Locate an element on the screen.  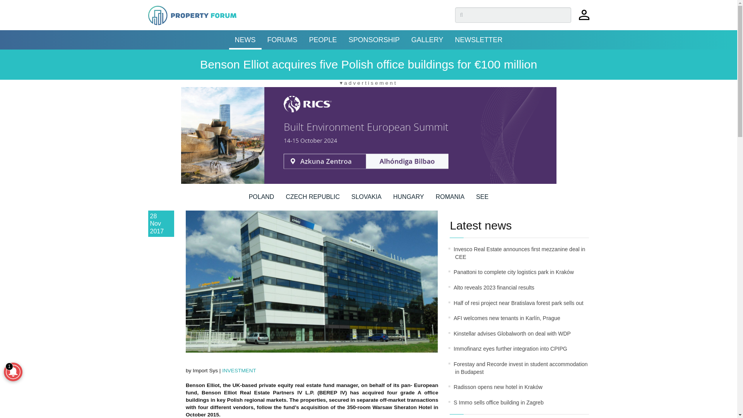
PEOPLE is located at coordinates (323, 39).